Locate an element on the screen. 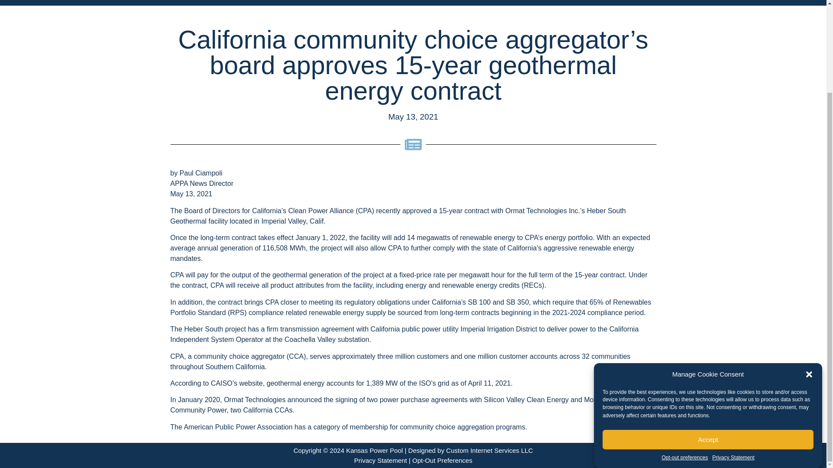  MEMBERS ONLY is located at coordinates (684, 1).